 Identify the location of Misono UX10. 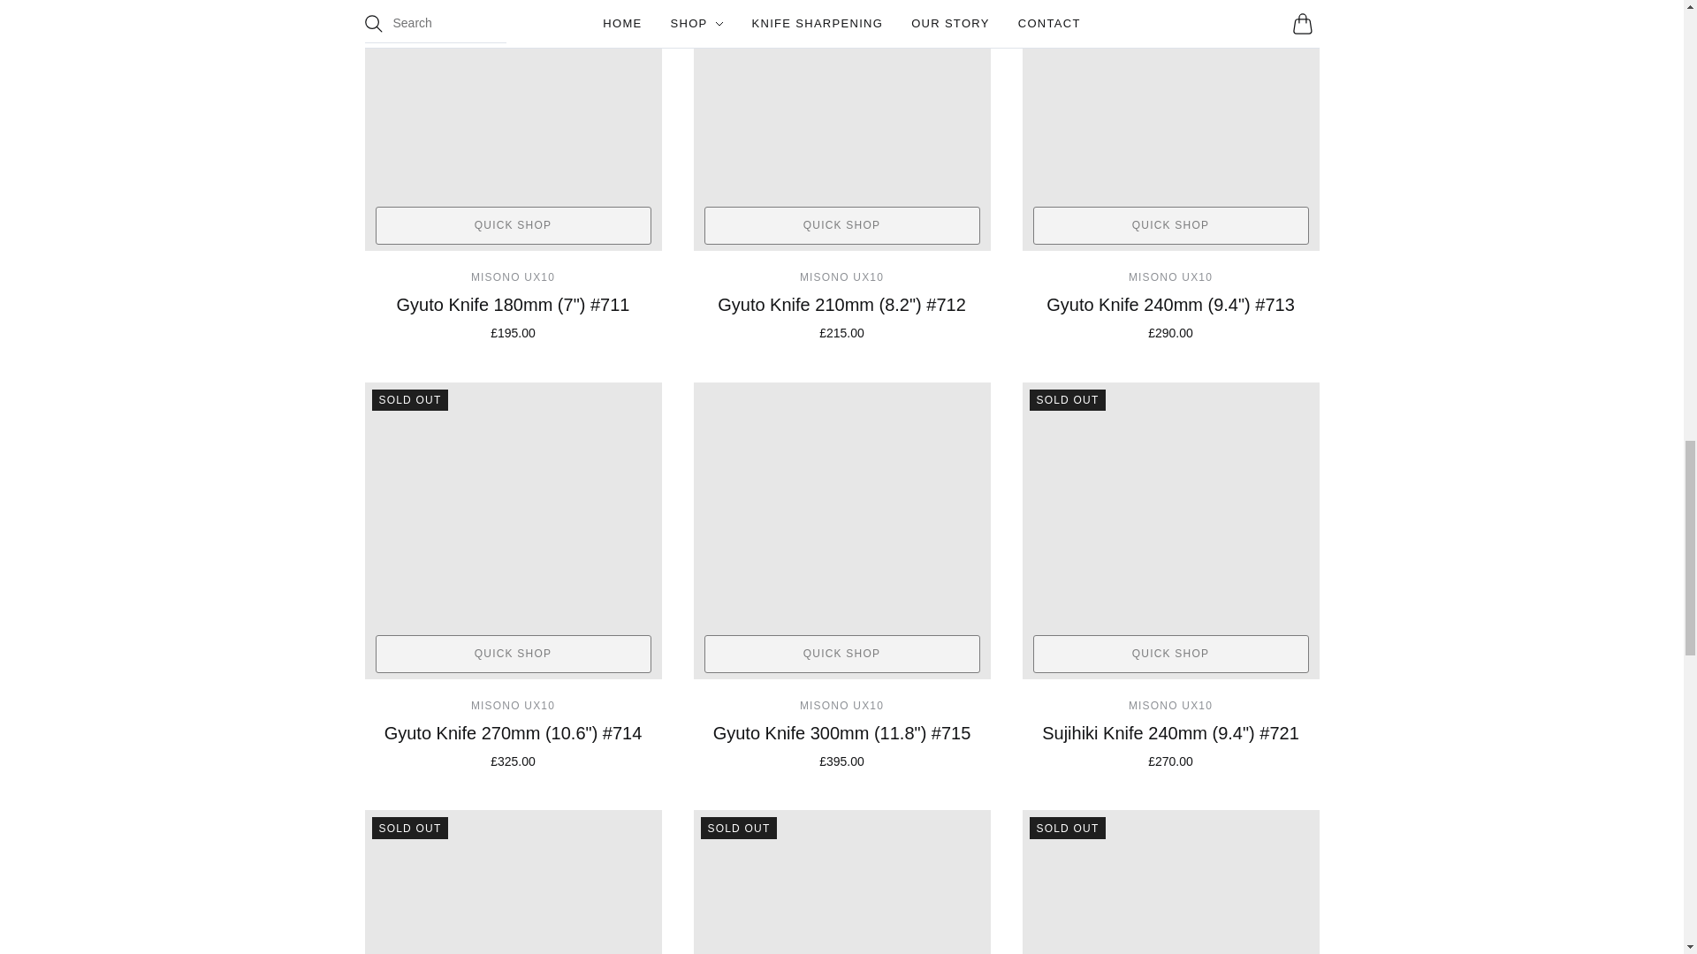
(841, 705).